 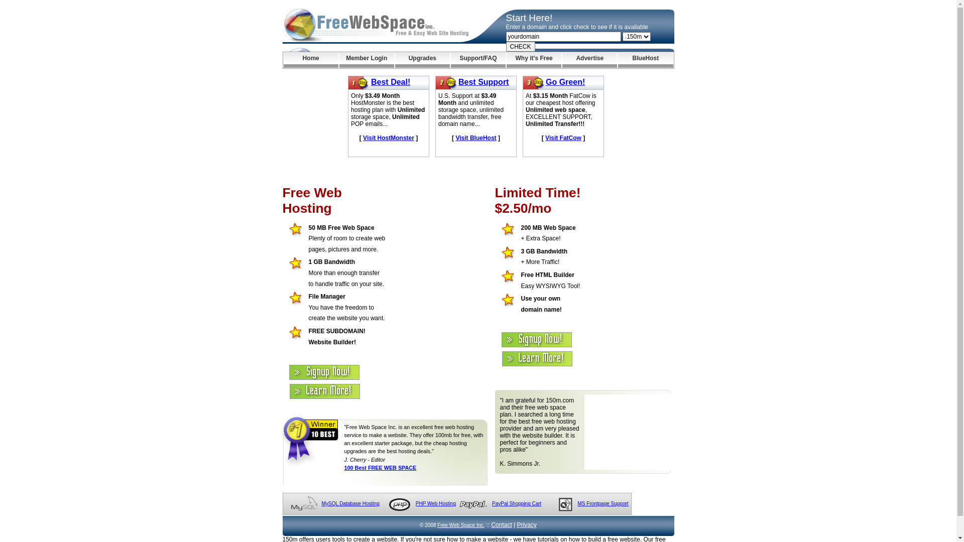 I want to click on PHP Web Hosting, so click(x=436, y=504).